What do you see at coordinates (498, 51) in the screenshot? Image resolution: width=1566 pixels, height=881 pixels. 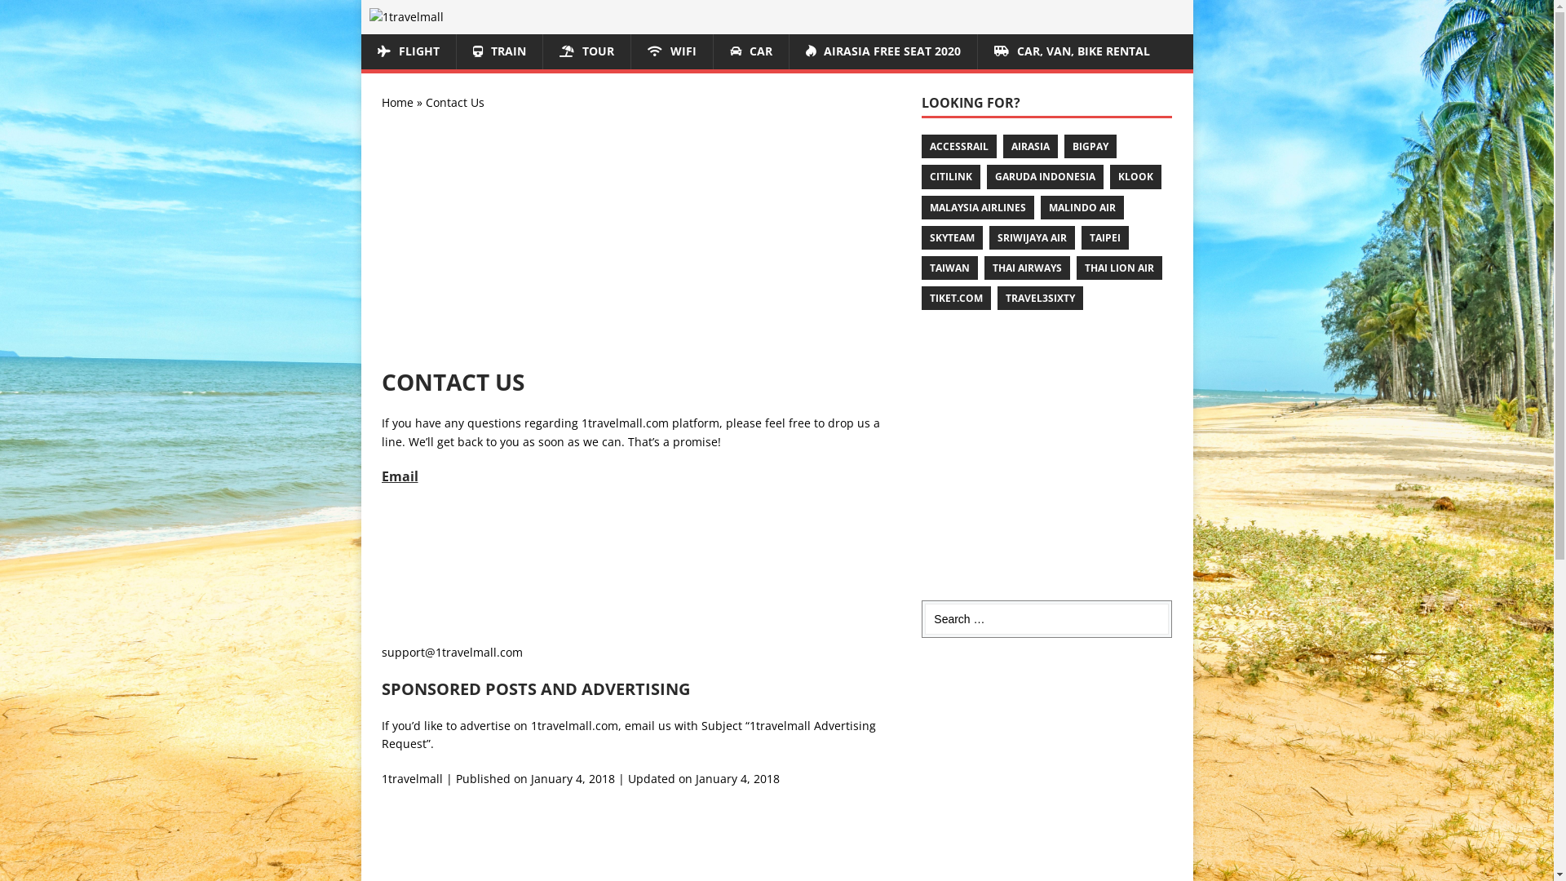 I see `TRAIN` at bounding box center [498, 51].